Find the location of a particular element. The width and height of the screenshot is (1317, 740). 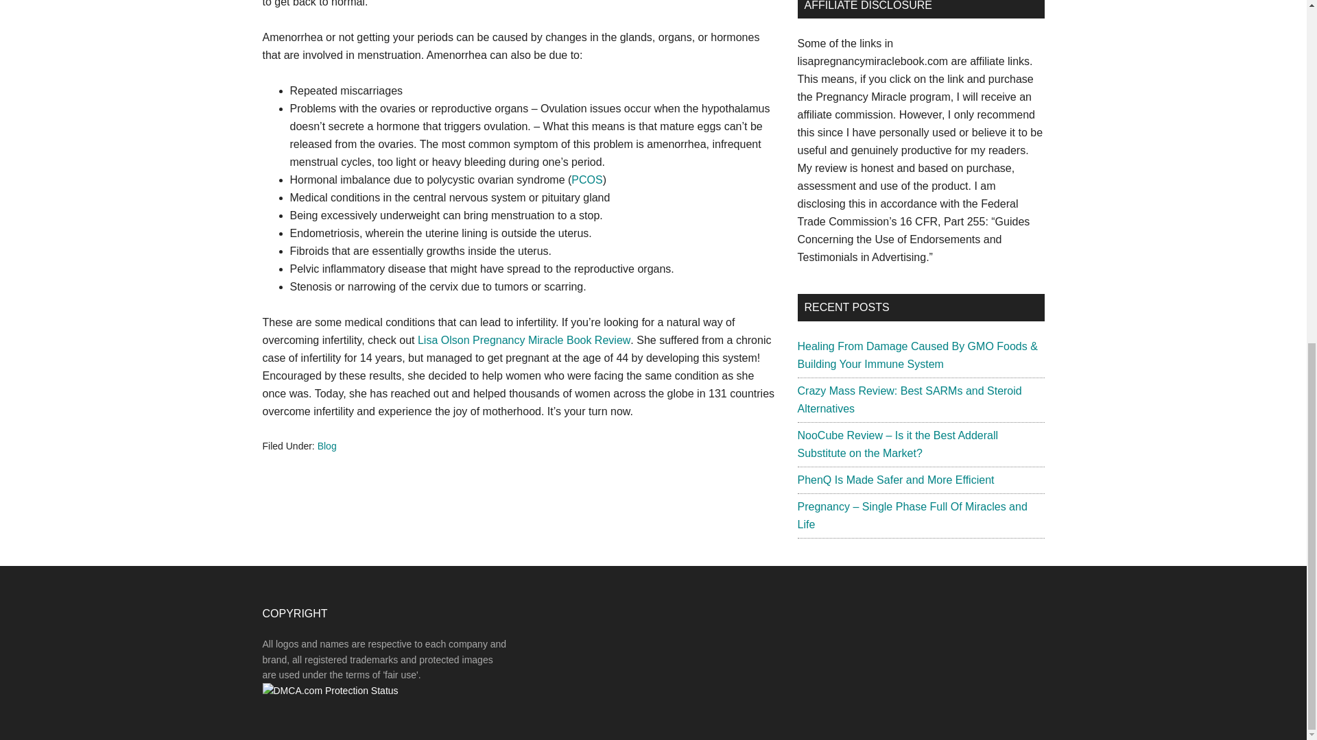

PCOS is located at coordinates (586, 180).